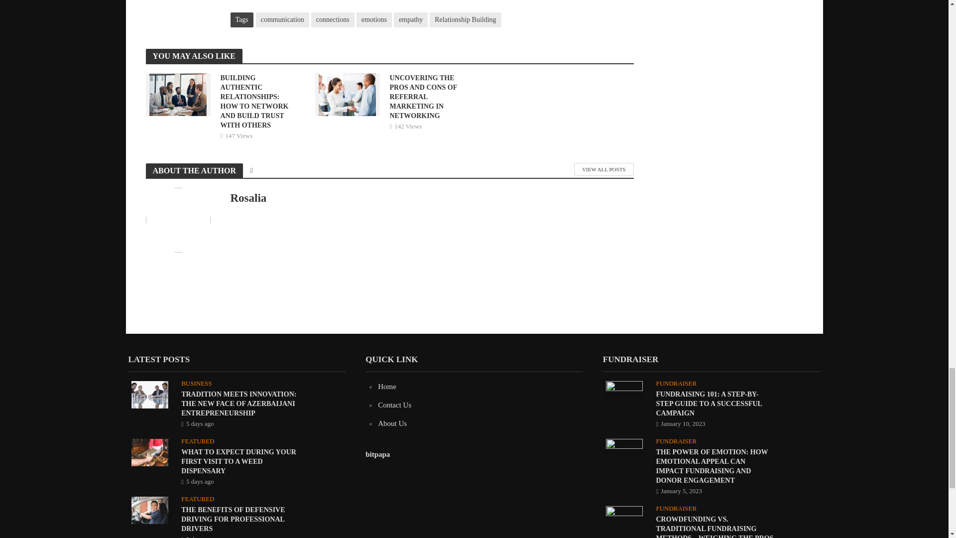 This screenshot has height=538, width=956. I want to click on empathy, so click(410, 20).